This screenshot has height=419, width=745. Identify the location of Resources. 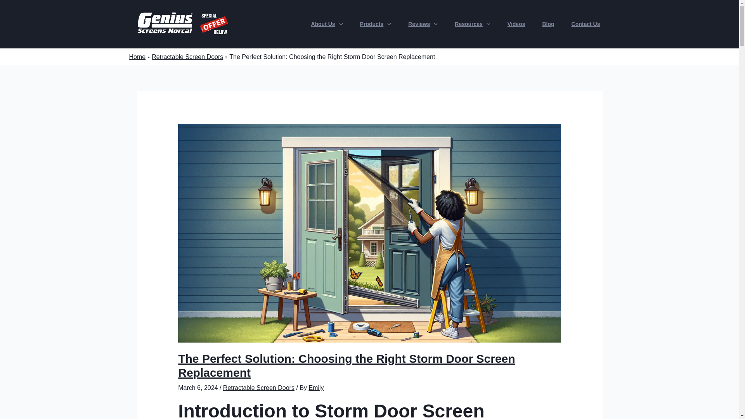
(469, 24).